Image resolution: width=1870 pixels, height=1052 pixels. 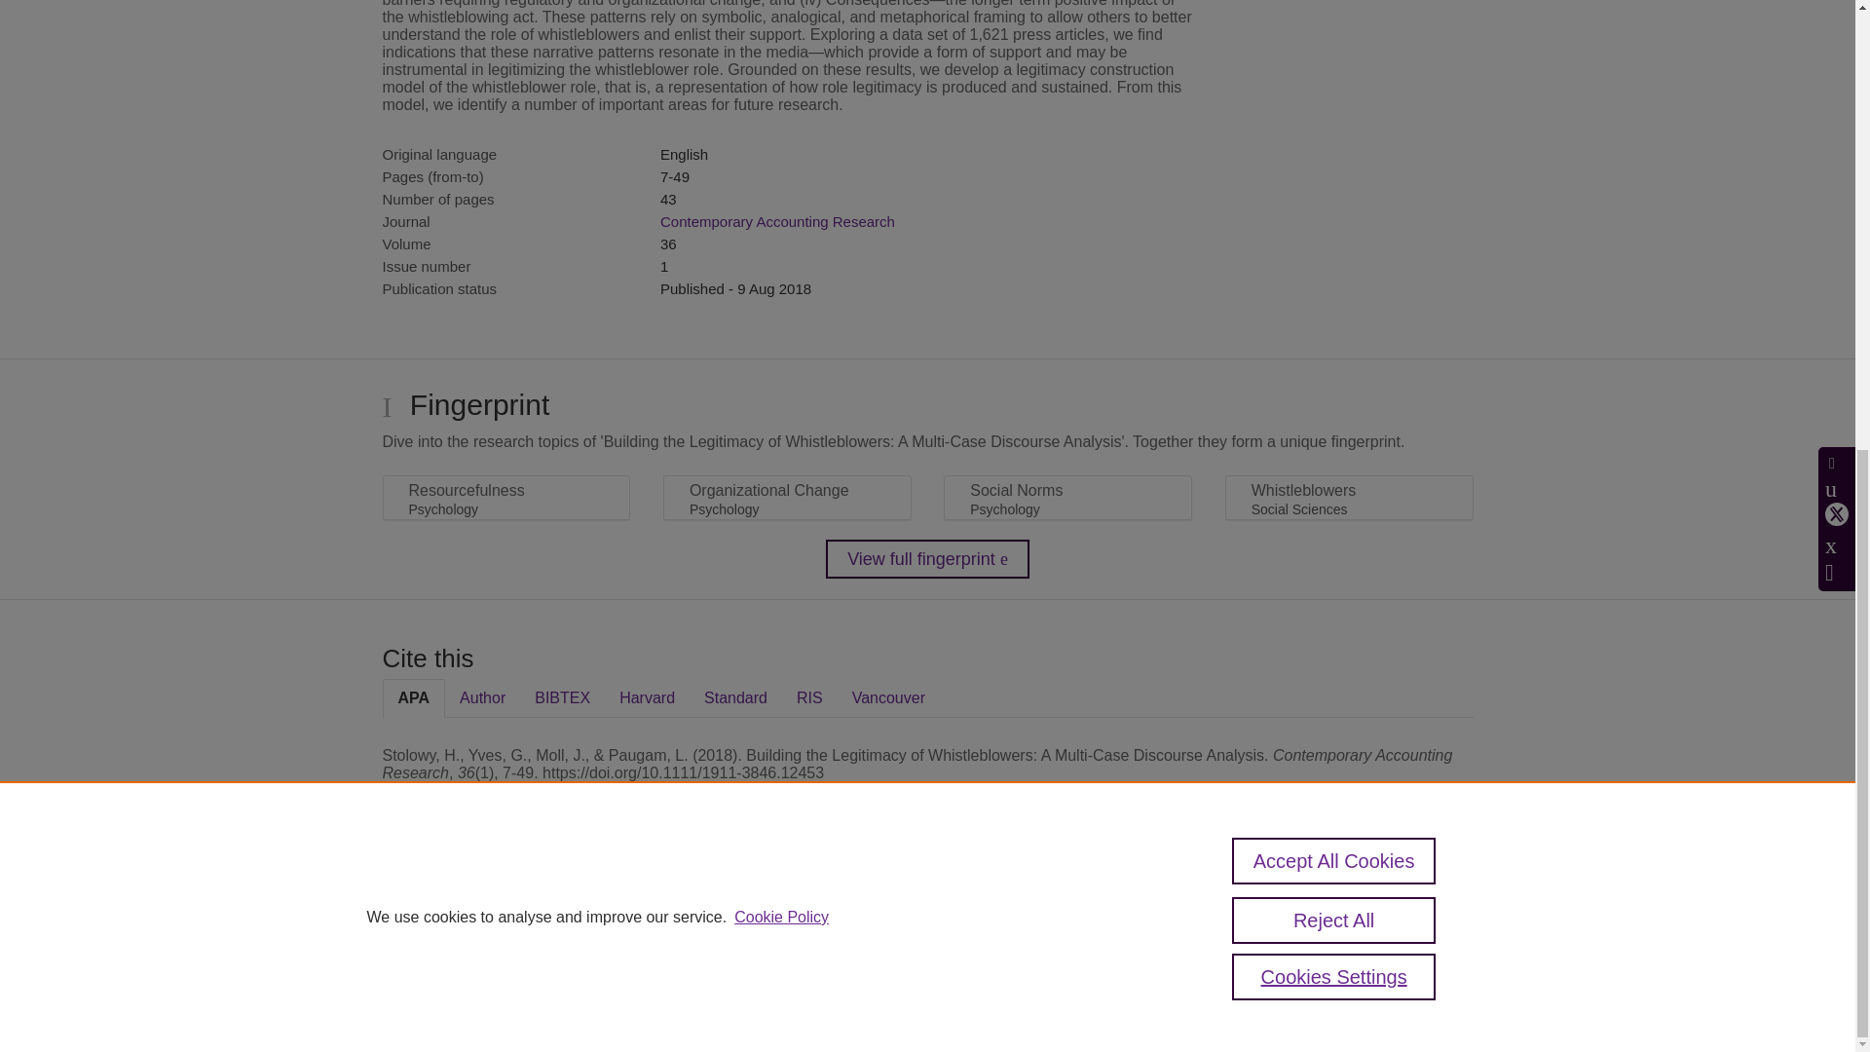 What do you see at coordinates (777, 222) in the screenshot?
I see `Contemporary Accounting Research` at bounding box center [777, 222].